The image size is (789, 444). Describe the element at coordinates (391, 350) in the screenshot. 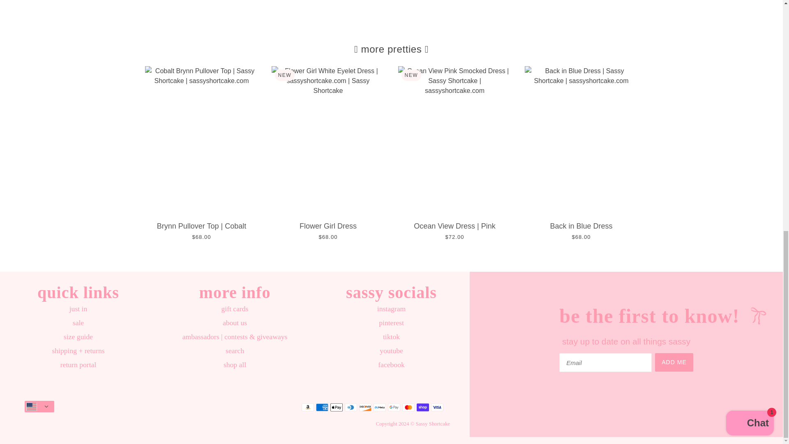

I see `youtube` at that location.